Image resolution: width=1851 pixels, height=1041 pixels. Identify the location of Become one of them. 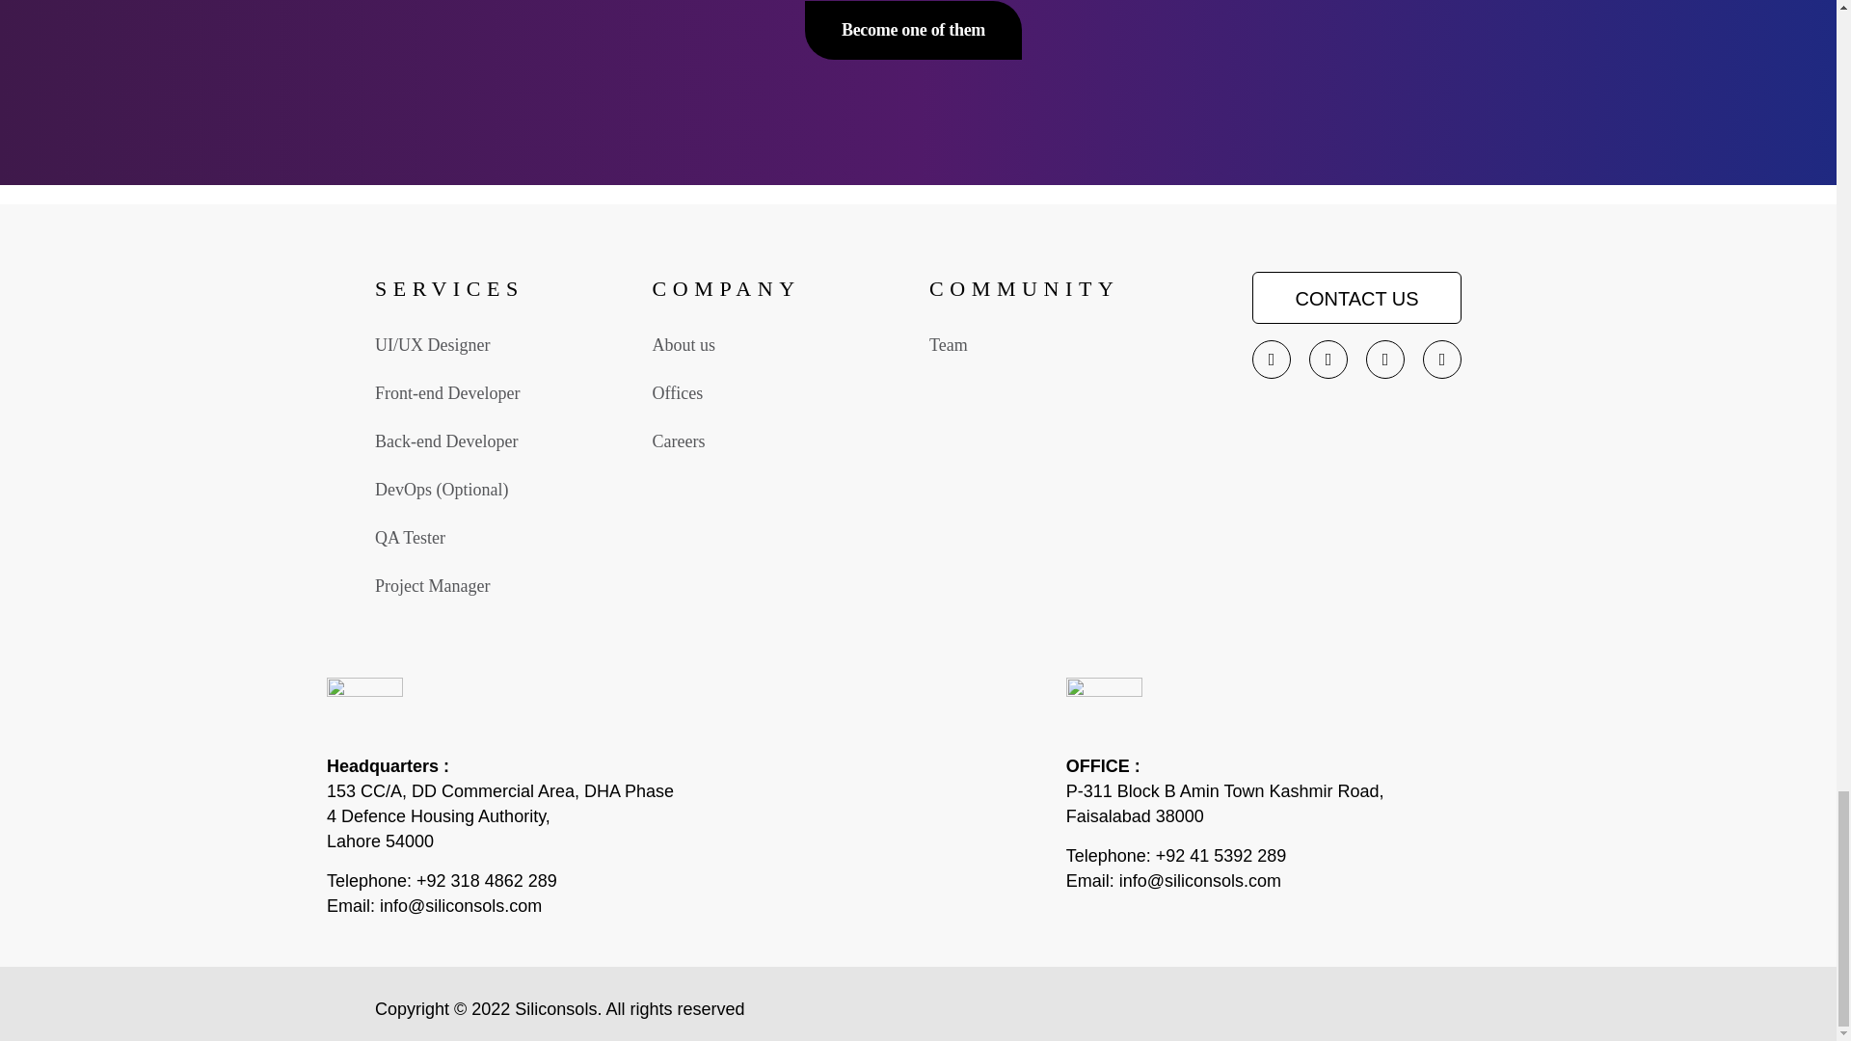
(913, 29).